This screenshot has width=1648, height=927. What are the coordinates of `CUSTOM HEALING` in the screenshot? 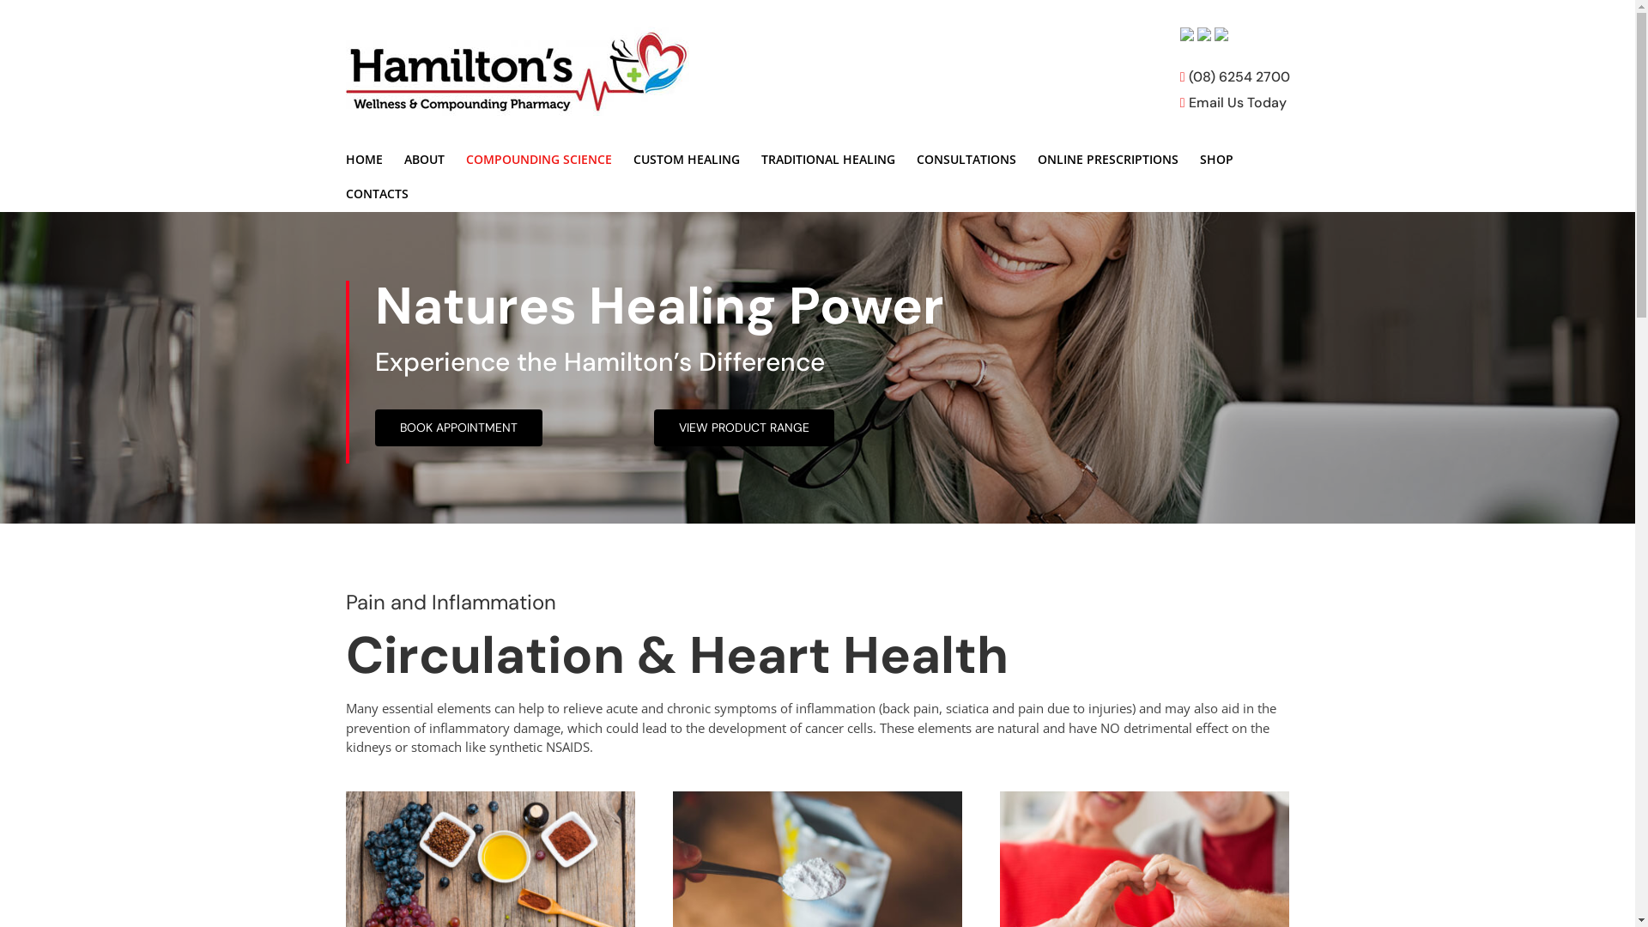 It's located at (687, 160).